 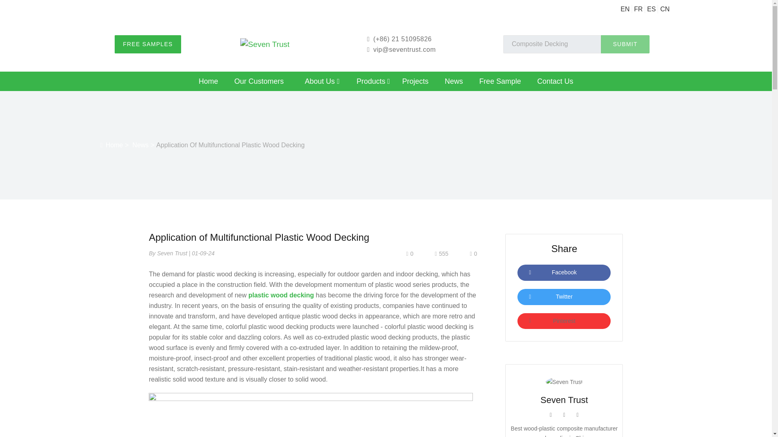 What do you see at coordinates (625, 44) in the screenshot?
I see `SUBMIT` at bounding box center [625, 44].